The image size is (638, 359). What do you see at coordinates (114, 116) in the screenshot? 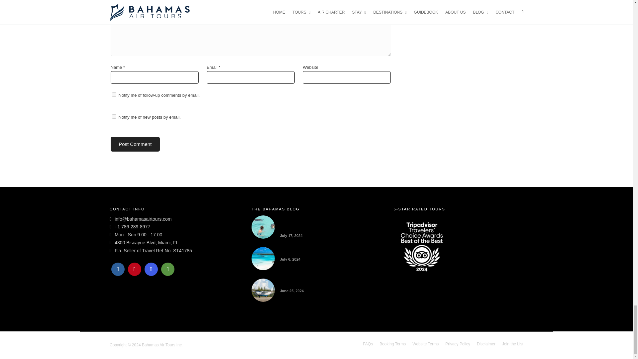
I see `subscribe` at bounding box center [114, 116].